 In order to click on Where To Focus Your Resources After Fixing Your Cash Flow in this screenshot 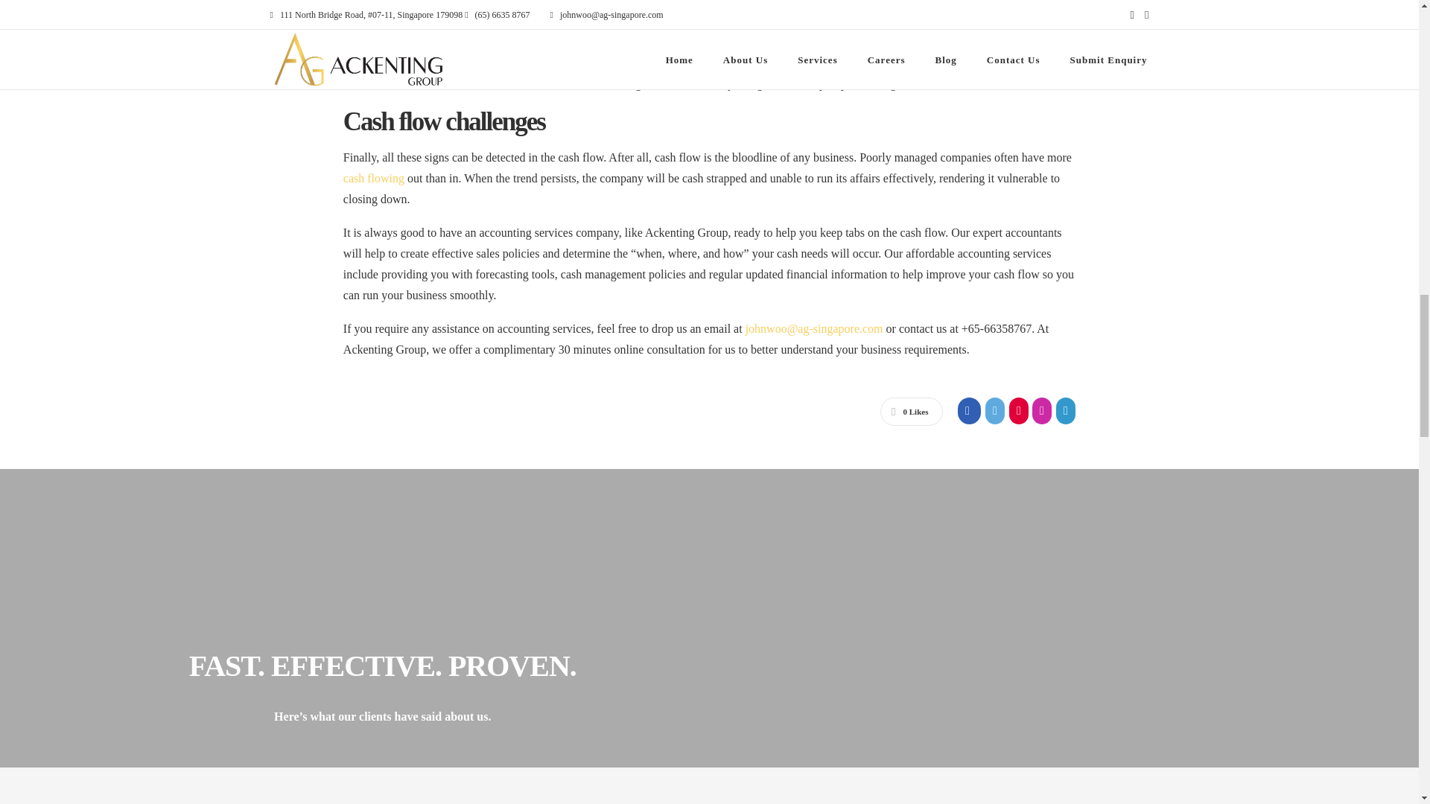, I will do `click(374, 179)`.